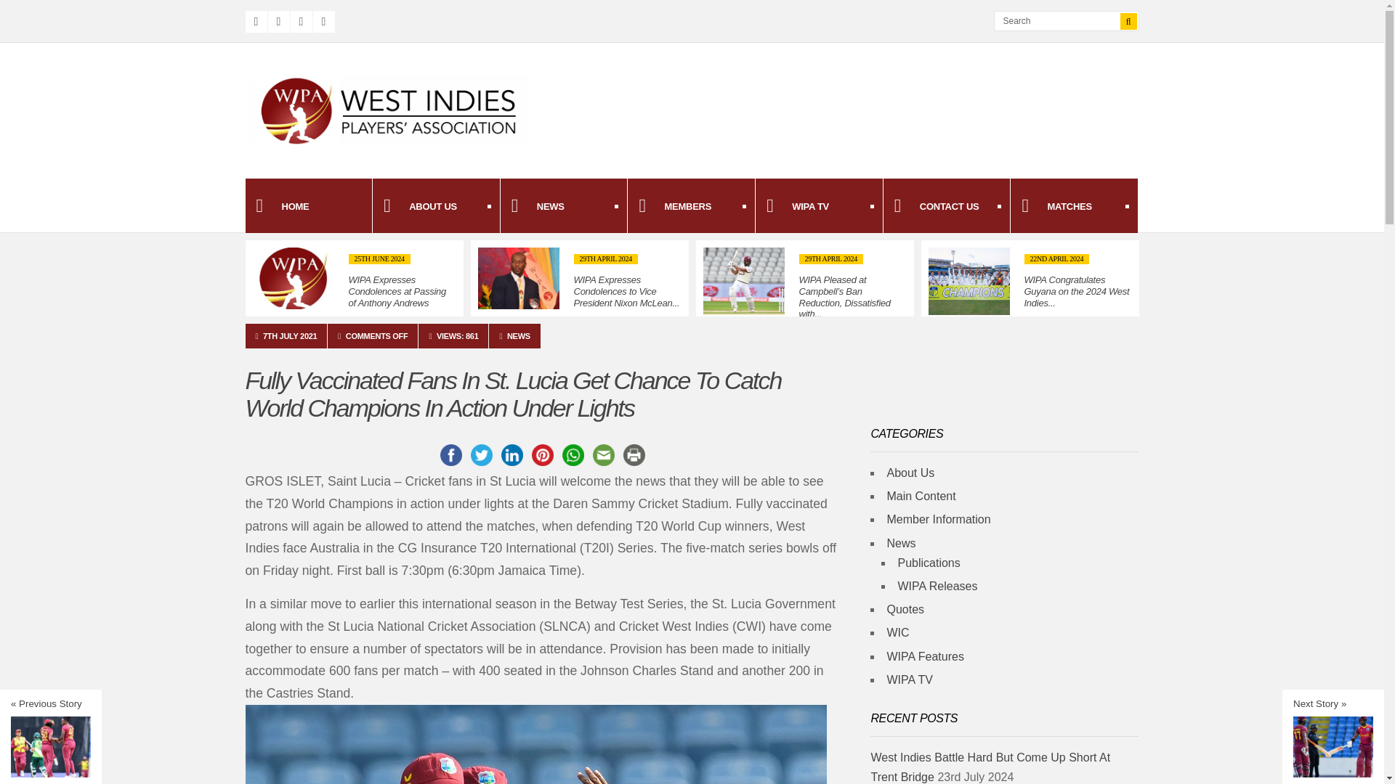  I want to click on print, so click(634, 454).